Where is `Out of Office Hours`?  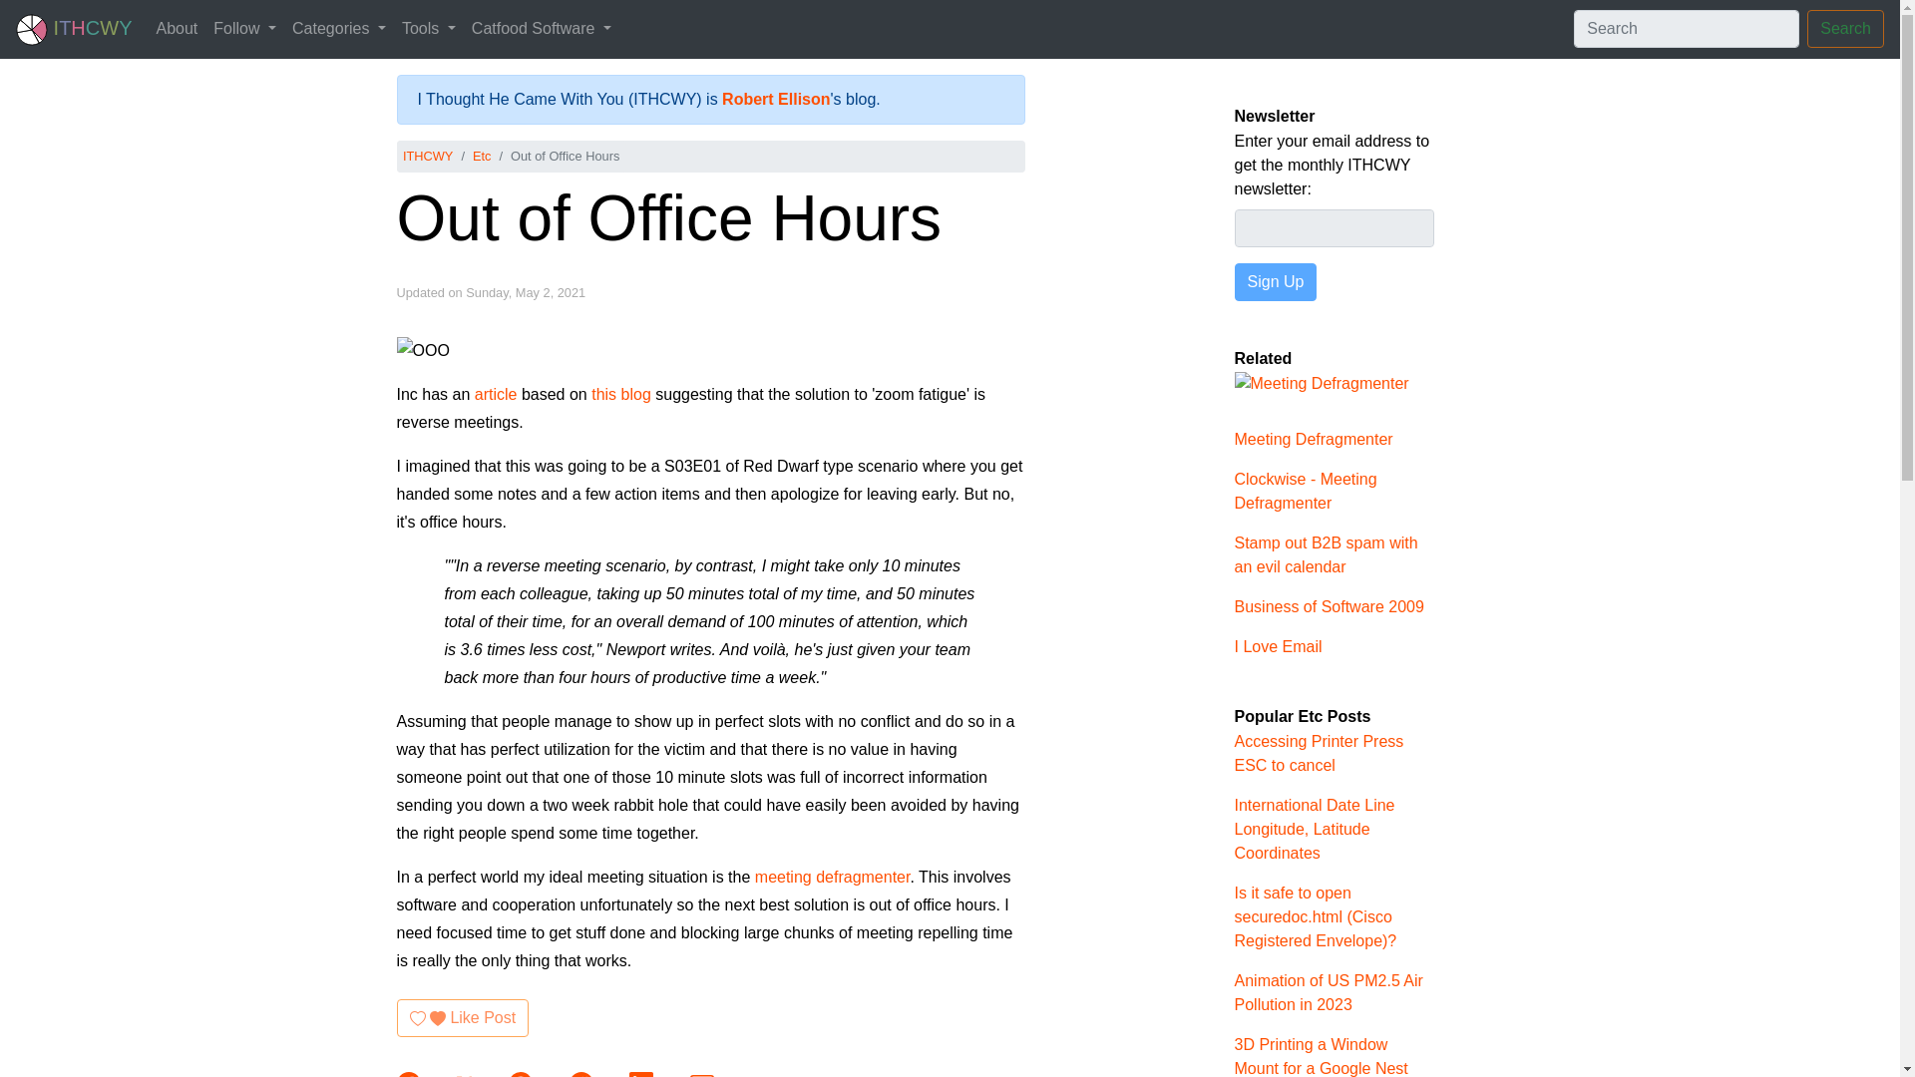 Out of Office Hours is located at coordinates (668, 217).